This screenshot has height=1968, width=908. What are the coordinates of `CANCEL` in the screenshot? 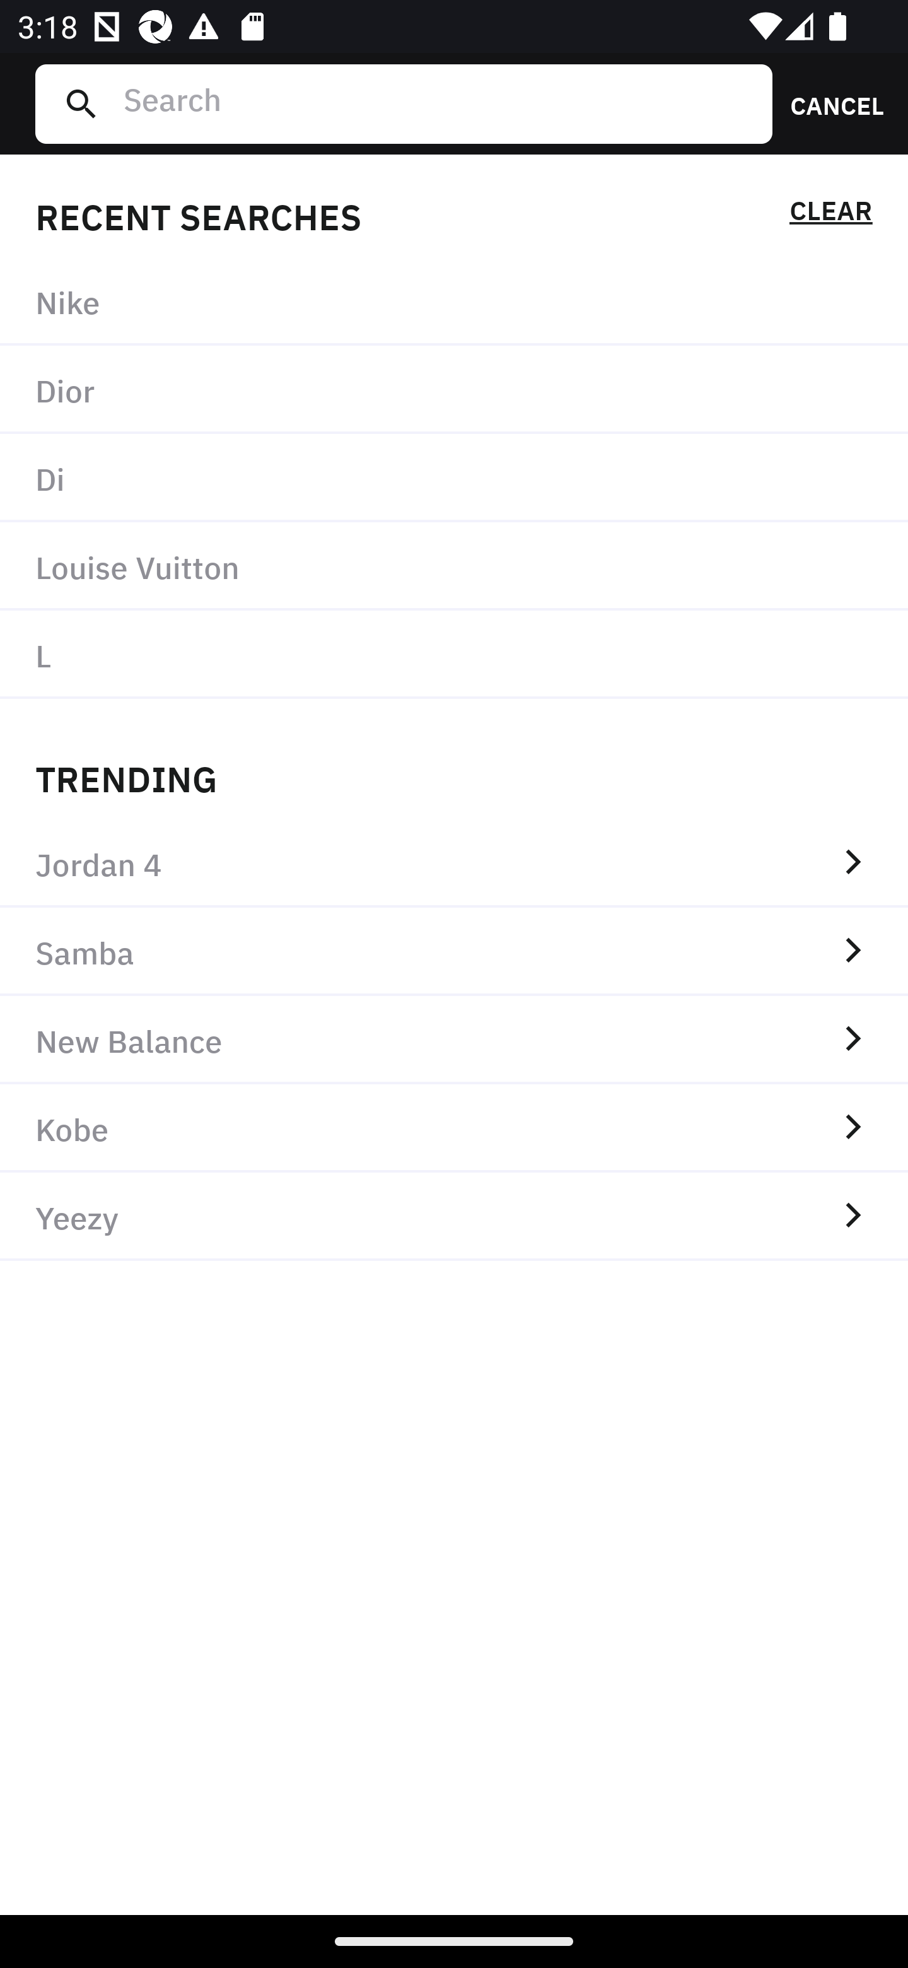 It's located at (829, 103).